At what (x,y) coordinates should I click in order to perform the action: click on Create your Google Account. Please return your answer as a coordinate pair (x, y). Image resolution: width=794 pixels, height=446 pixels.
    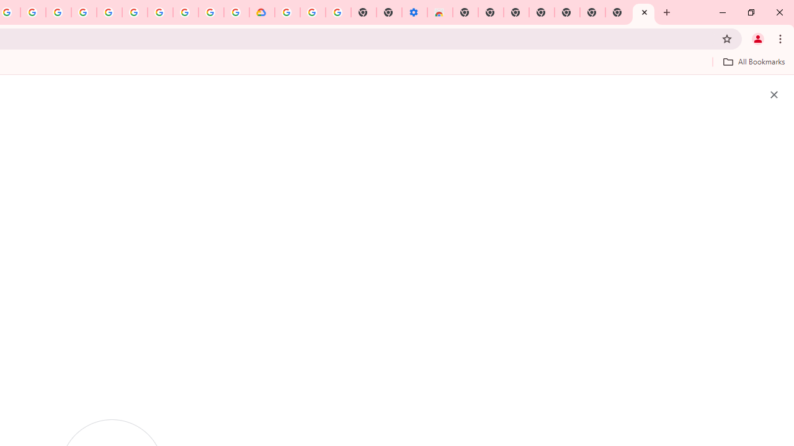
    Looking at the image, I should click on (33, 12).